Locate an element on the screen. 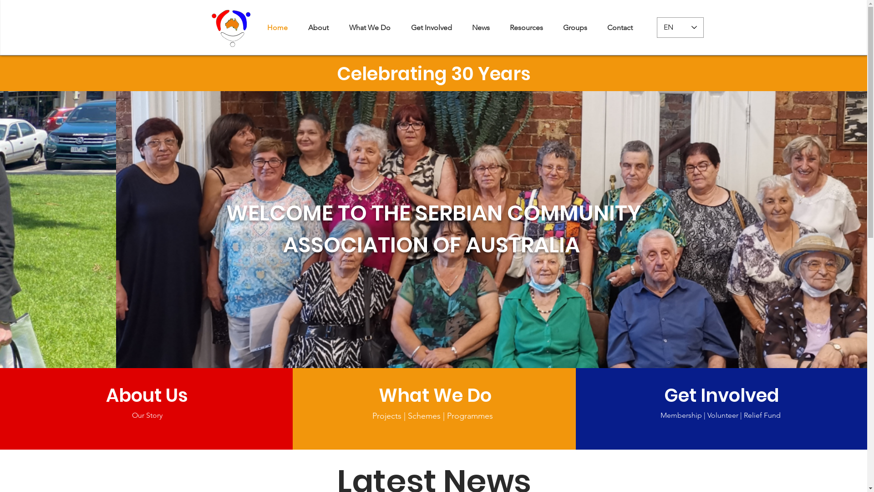 The width and height of the screenshot is (874, 492). About Us is located at coordinates (147, 395).